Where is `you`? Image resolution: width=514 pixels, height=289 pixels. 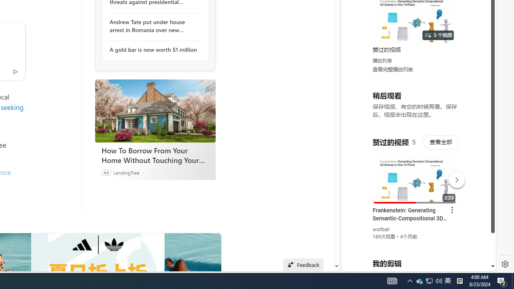 you is located at coordinates (415, 244).